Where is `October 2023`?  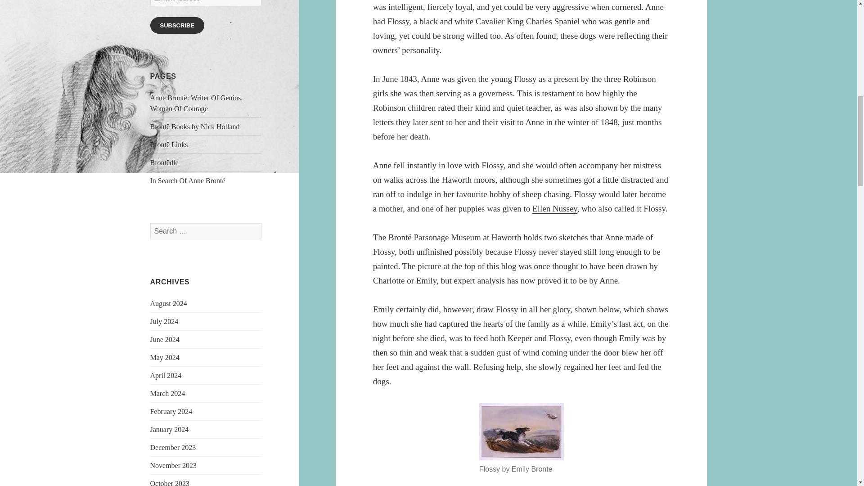 October 2023 is located at coordinates (170, 482).